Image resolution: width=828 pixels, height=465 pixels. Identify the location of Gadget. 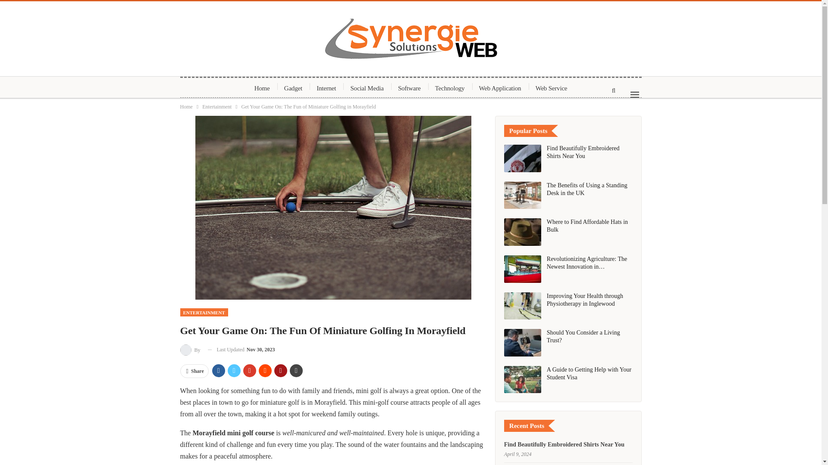
(293, 88).